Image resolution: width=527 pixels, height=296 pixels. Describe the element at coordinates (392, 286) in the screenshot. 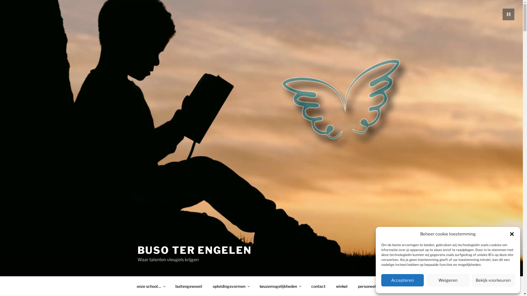

I see `Naar beneden scrollen naar inhoud` at that location.